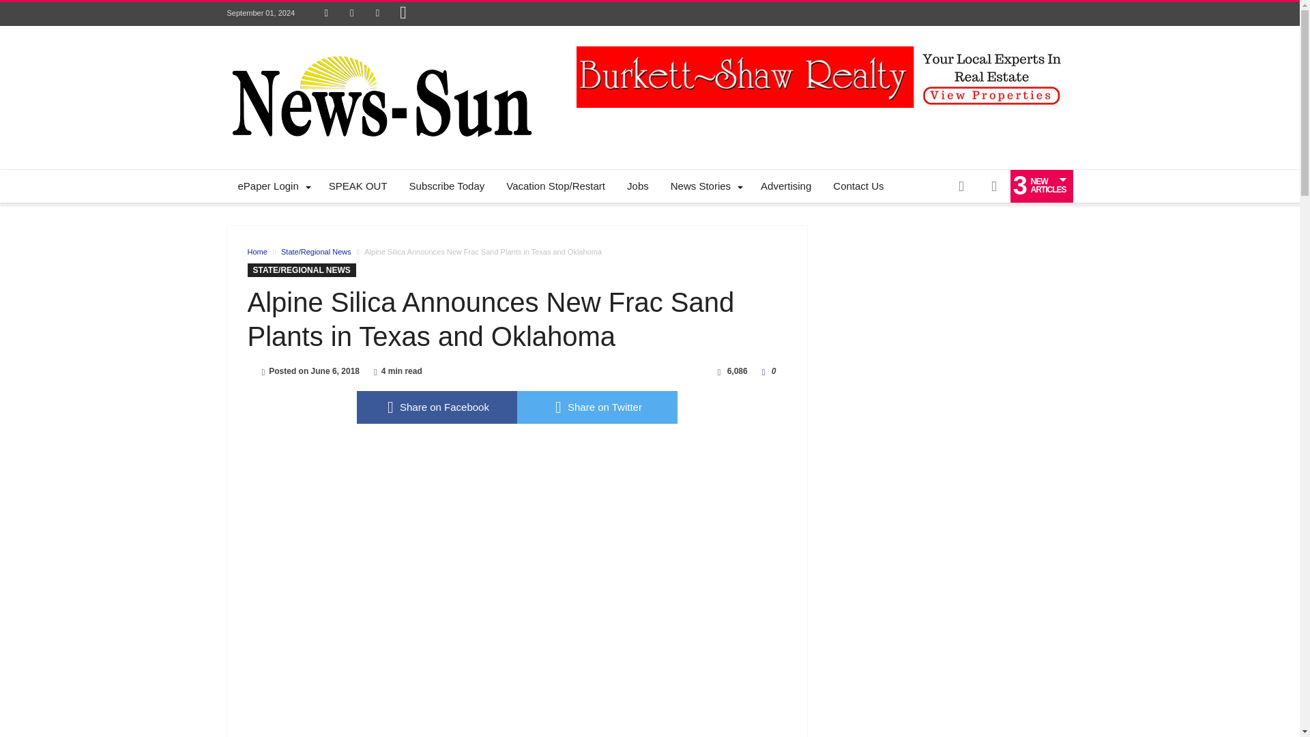 This screenshot has height=737, width=1310. What do you see at coordinates (436, 407) in the screenshot?
I see `facebook` at bounding box center [436, 407].